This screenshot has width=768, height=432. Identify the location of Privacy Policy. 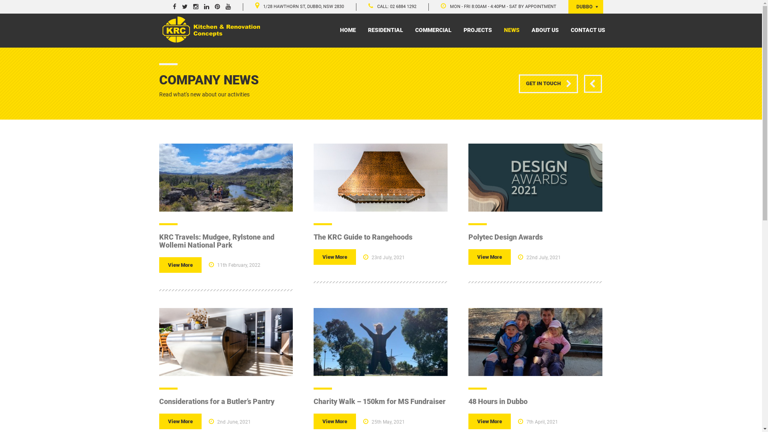
(322, 411).